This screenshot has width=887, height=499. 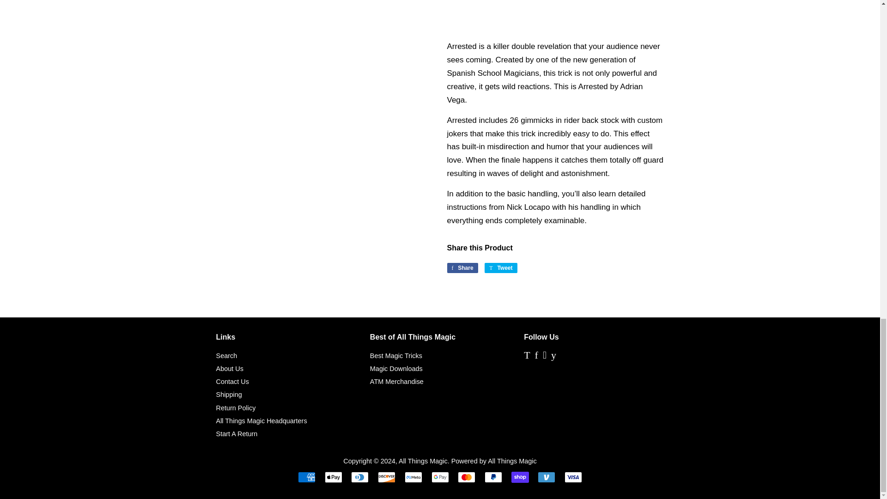 I want to click on American Express, so click(x=307, y=477).